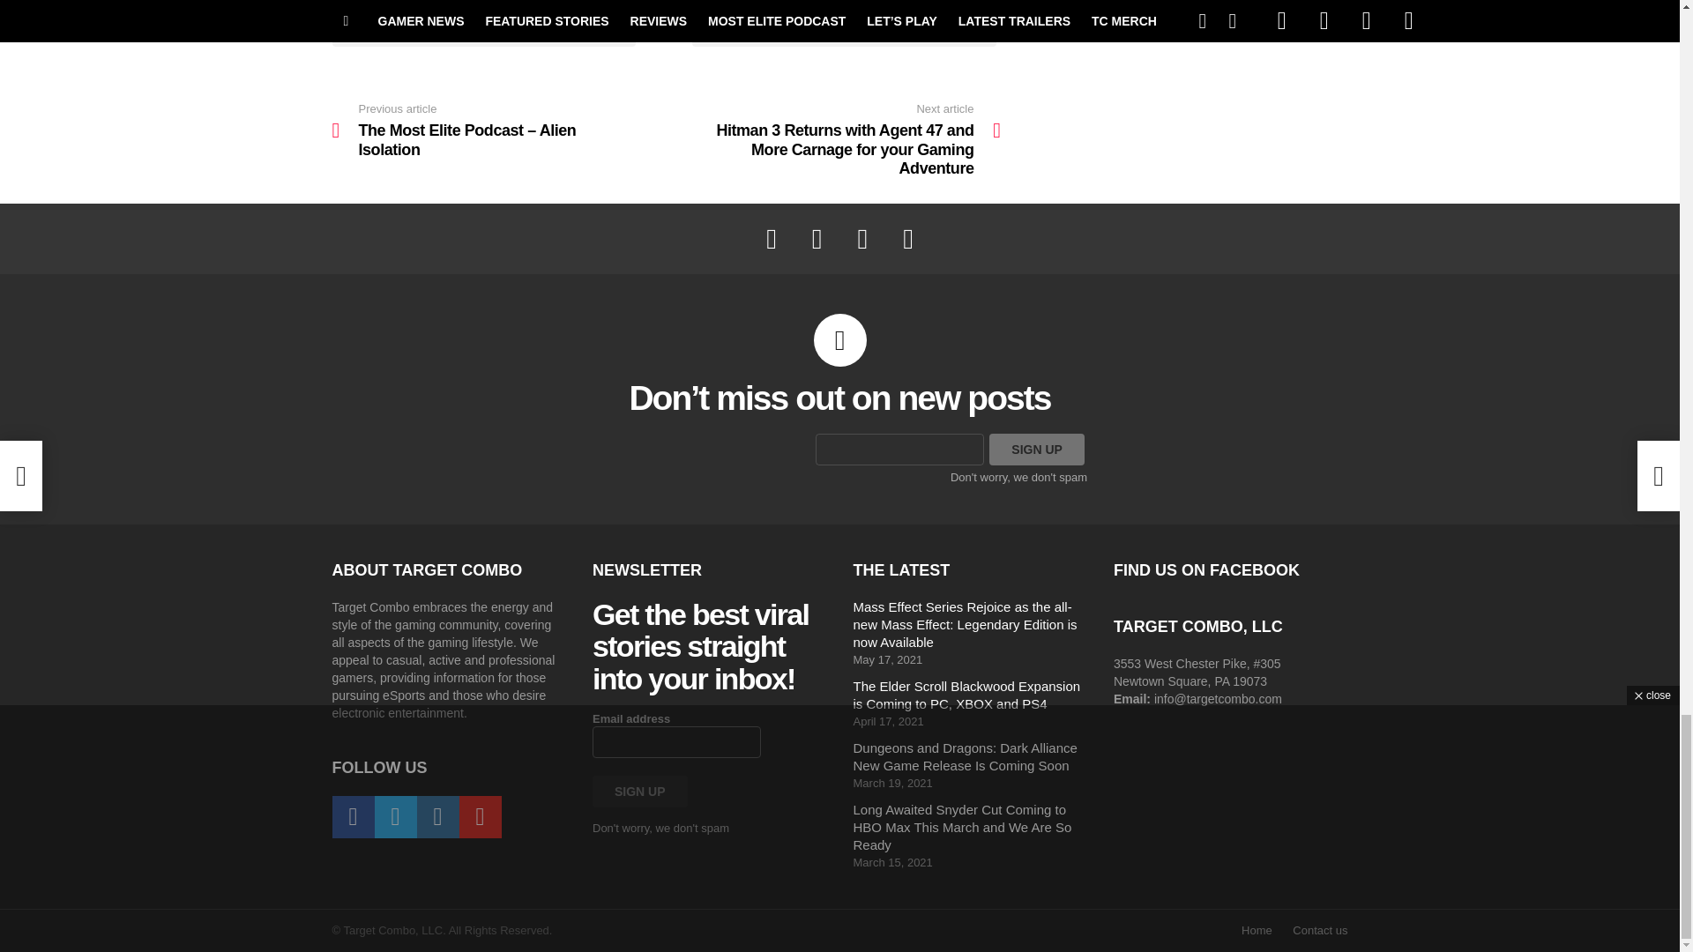  I want to click on Sign up, so click(1037, 450).